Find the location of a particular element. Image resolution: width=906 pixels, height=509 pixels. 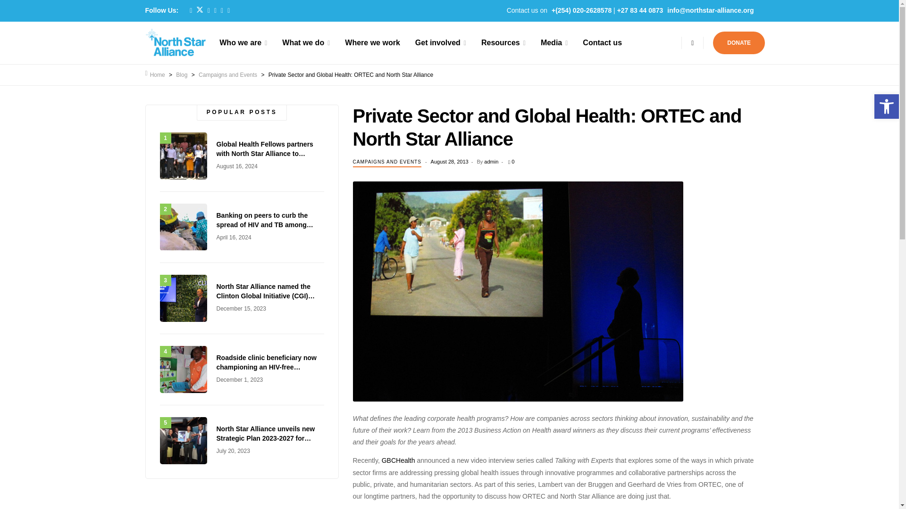

Go to Blog. is located at coordinates (181, 75).